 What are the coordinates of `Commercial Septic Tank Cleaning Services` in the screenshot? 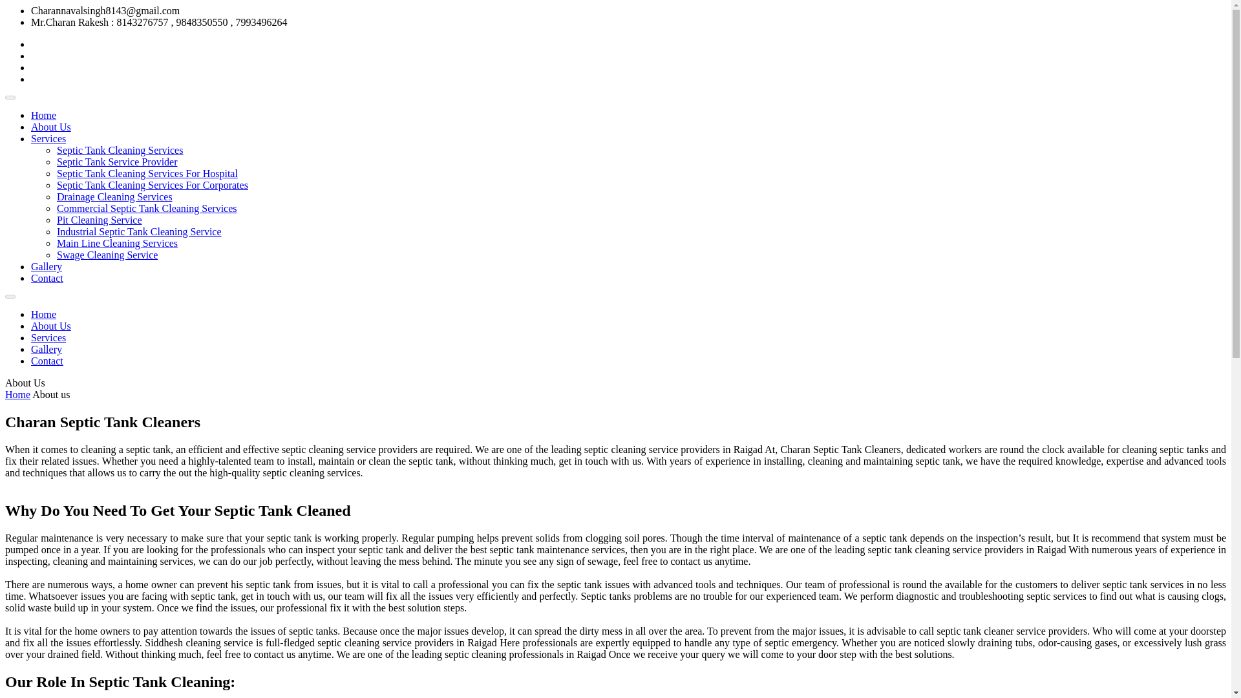 It's located at (147, 208).